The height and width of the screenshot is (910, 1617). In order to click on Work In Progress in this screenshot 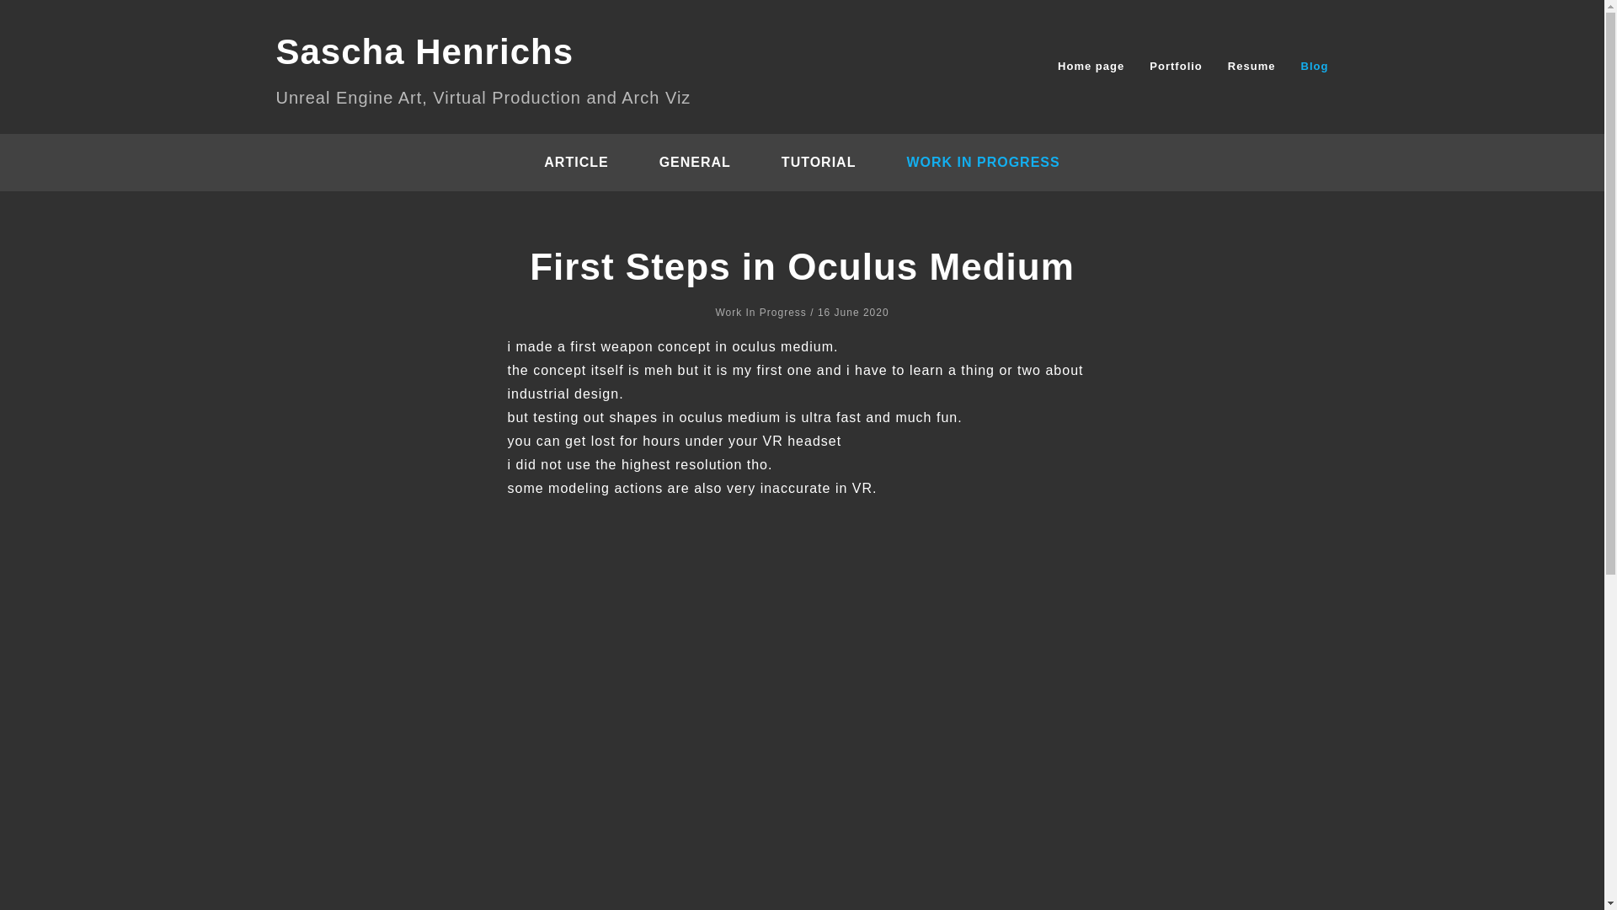, I will do `click(760, 312)`.